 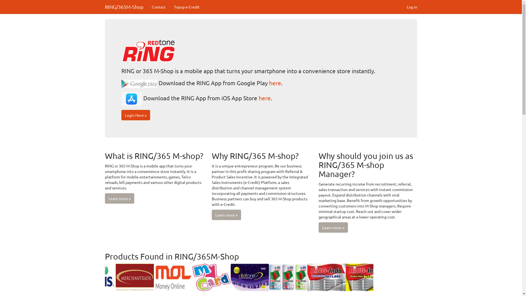 What do you see at coordinates (187, 7) in the screenshot?
I see `Topup e-Credit` at bounding box center [187, 7].